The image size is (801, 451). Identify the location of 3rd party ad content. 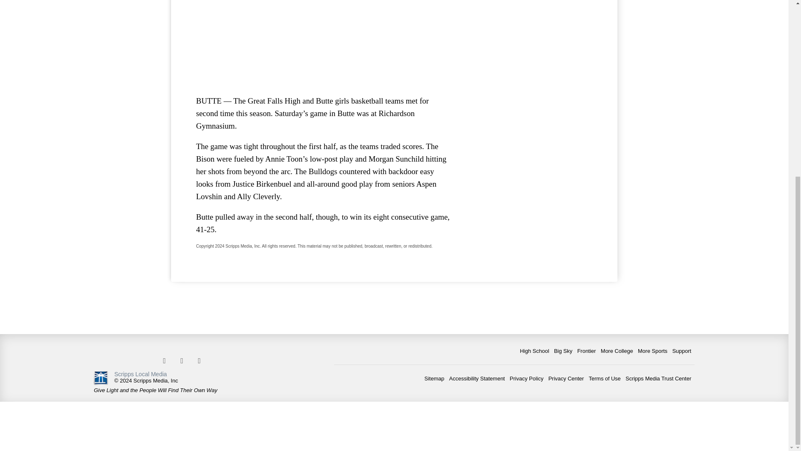
(530, 50).